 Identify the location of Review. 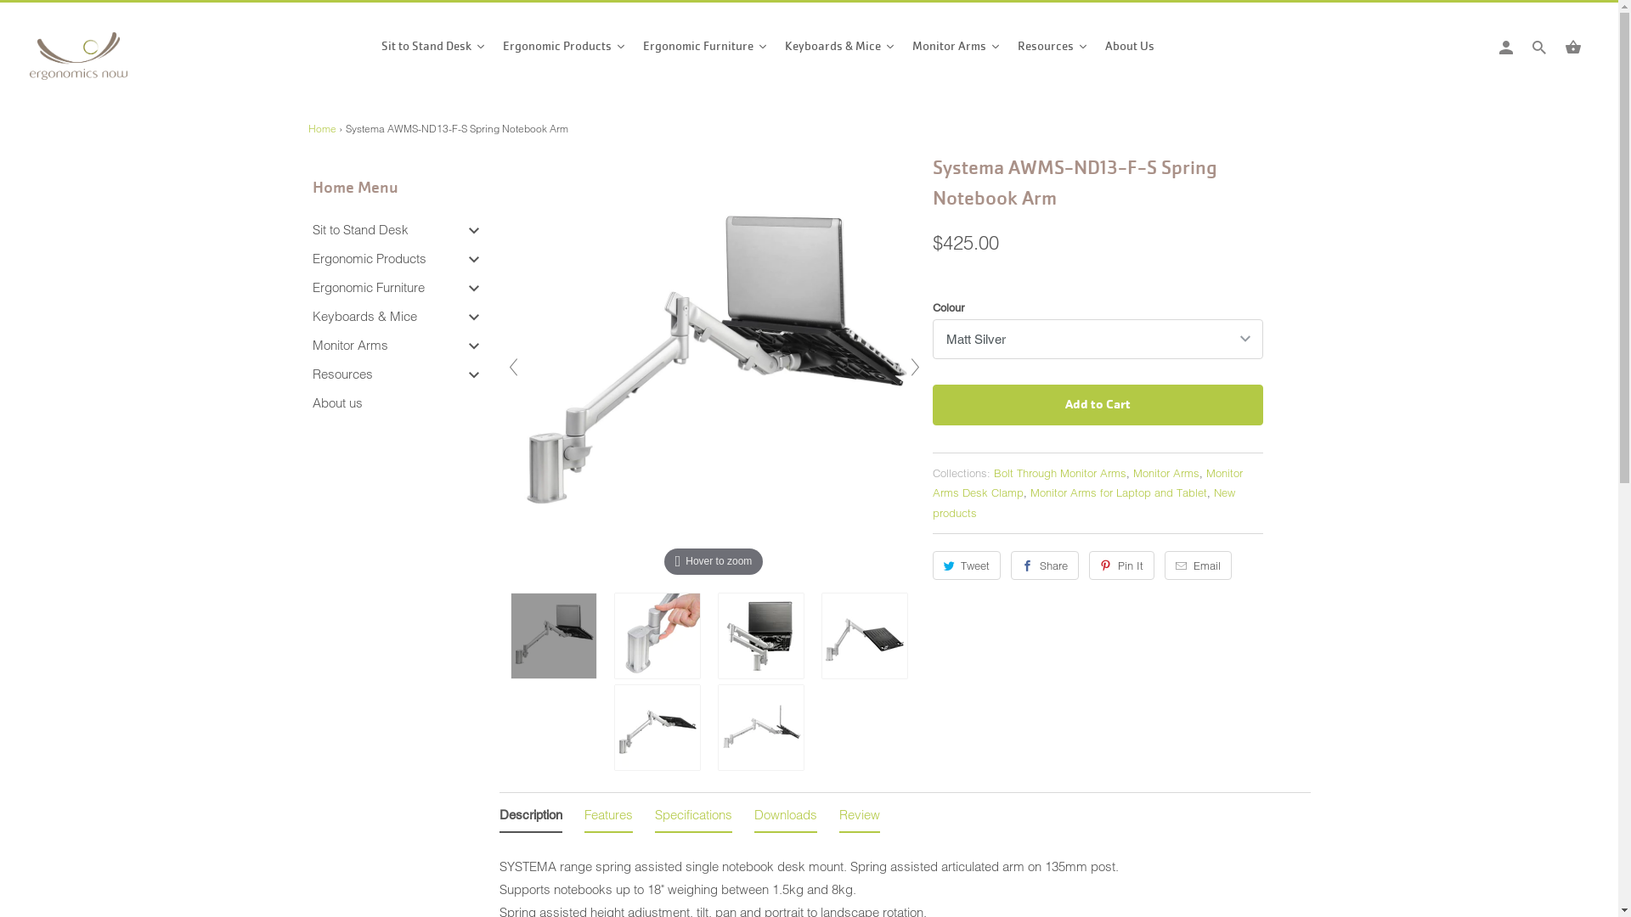
(860, 819).